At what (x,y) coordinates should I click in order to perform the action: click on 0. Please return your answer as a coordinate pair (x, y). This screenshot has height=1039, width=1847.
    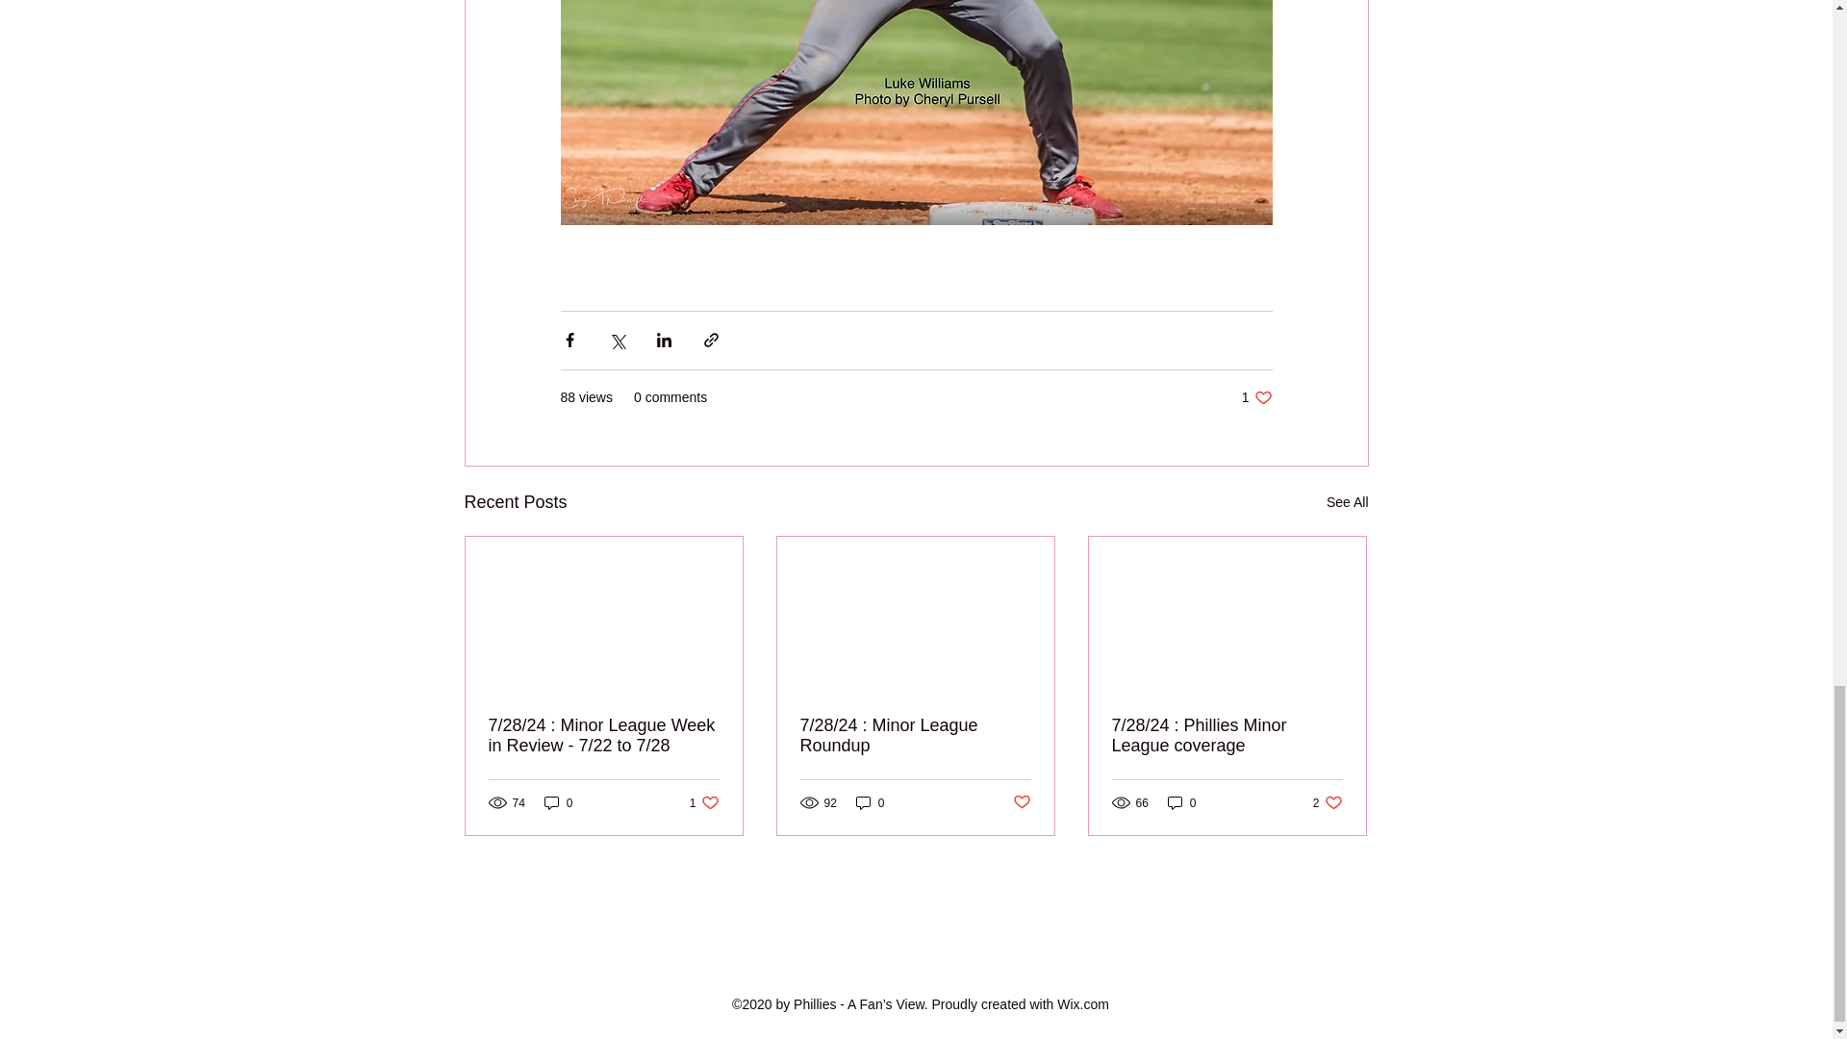
    Looking at the image, I should click on (704, 802).